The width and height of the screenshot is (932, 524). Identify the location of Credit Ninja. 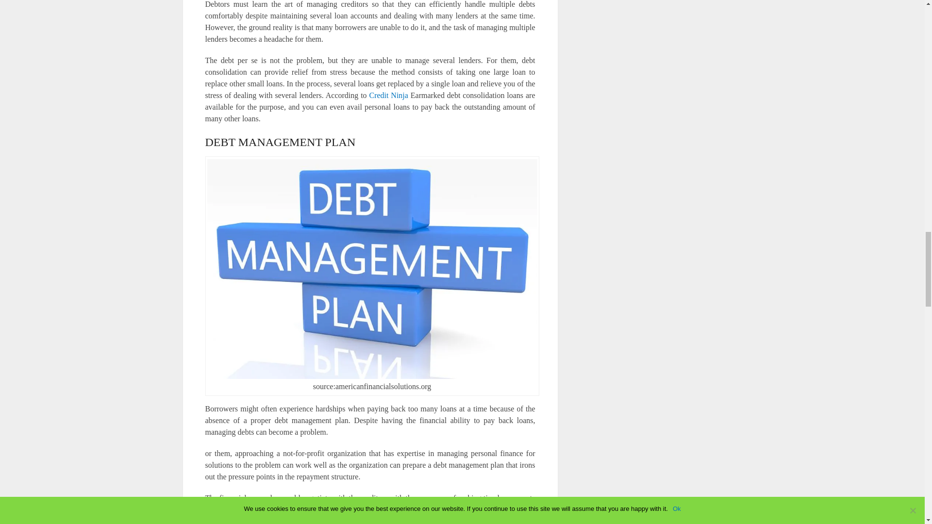
(388, 95).